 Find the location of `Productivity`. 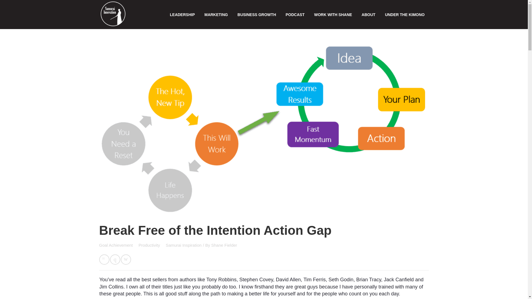

Productivity is located at coordinates (150, 245).